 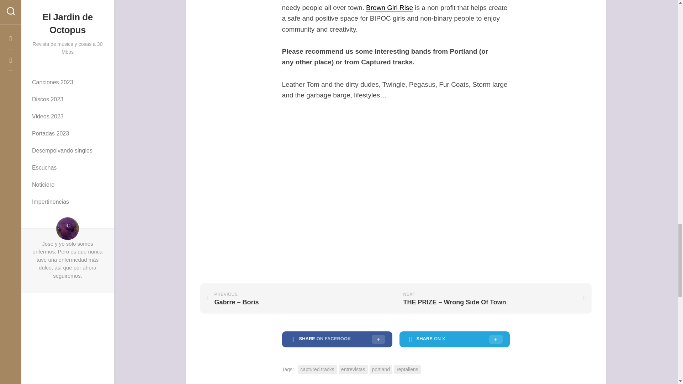 What do you see at coordinates (381, 369) in the screenshot?
I see `portland` at bounding box center [381, 369].